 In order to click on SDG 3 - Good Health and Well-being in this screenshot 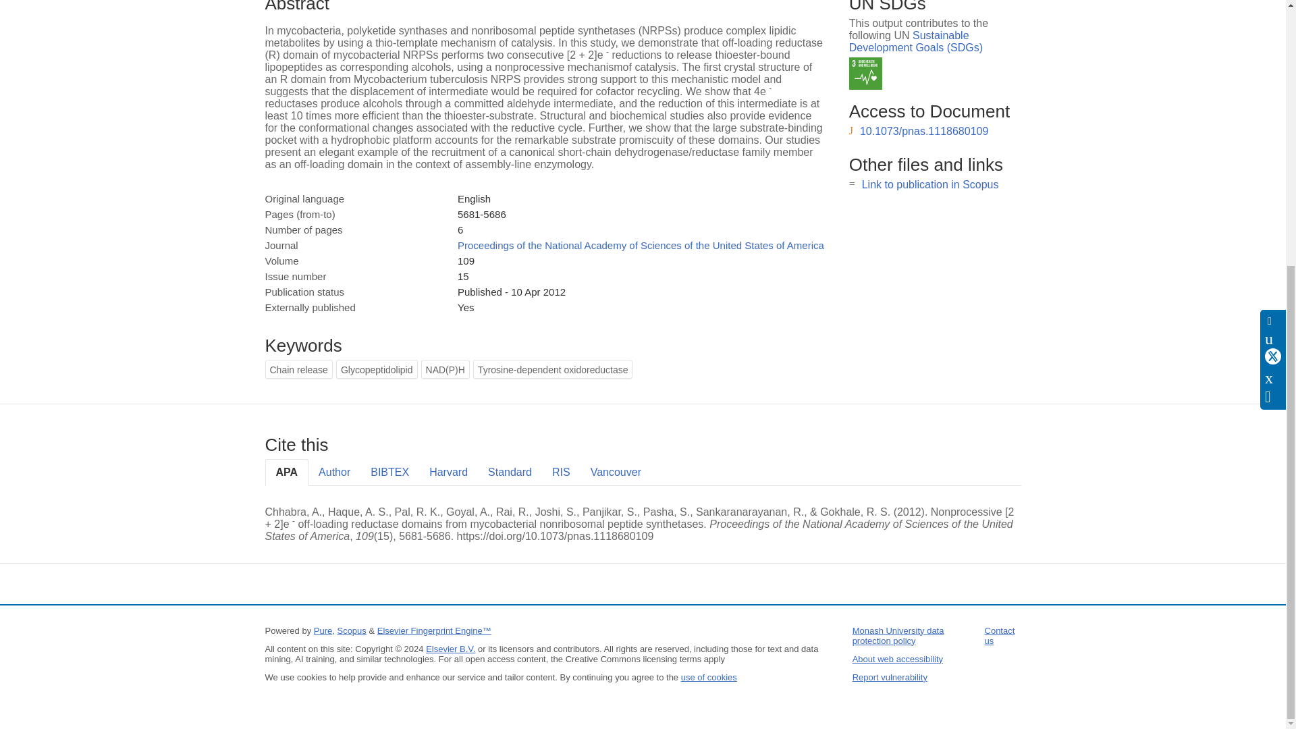, I will do `click(865, 74)`.